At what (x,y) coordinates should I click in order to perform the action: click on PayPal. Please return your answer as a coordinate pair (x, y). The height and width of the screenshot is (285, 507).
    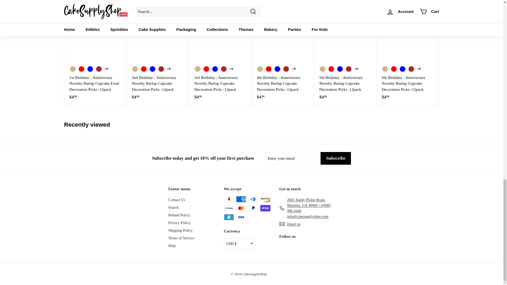
    Looking at the image, I should click on (253, 208).